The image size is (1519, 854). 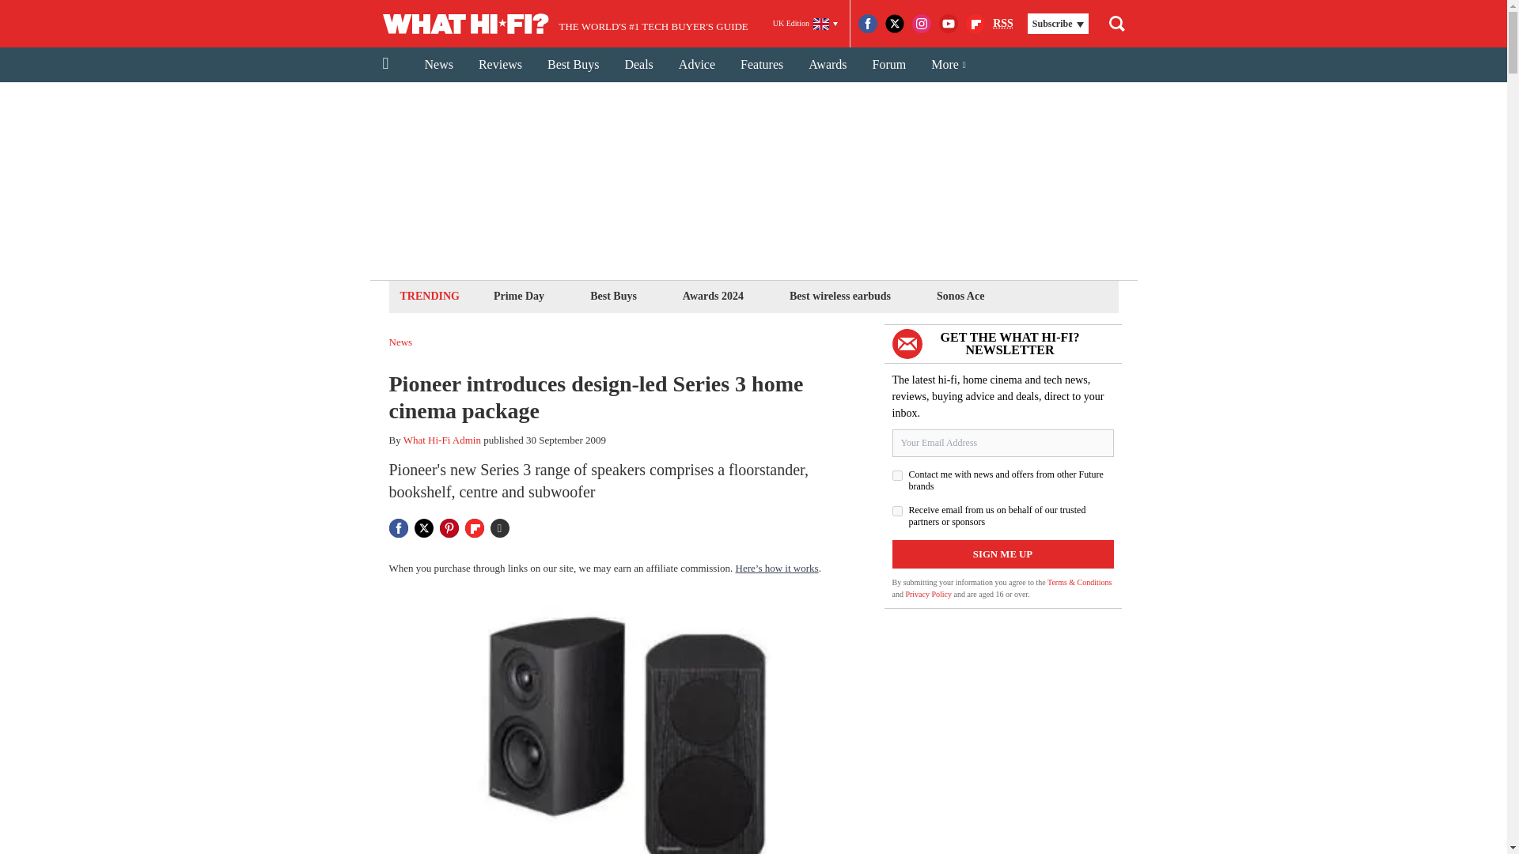 I want to click on Best Buys, so click(x=614, y=296).